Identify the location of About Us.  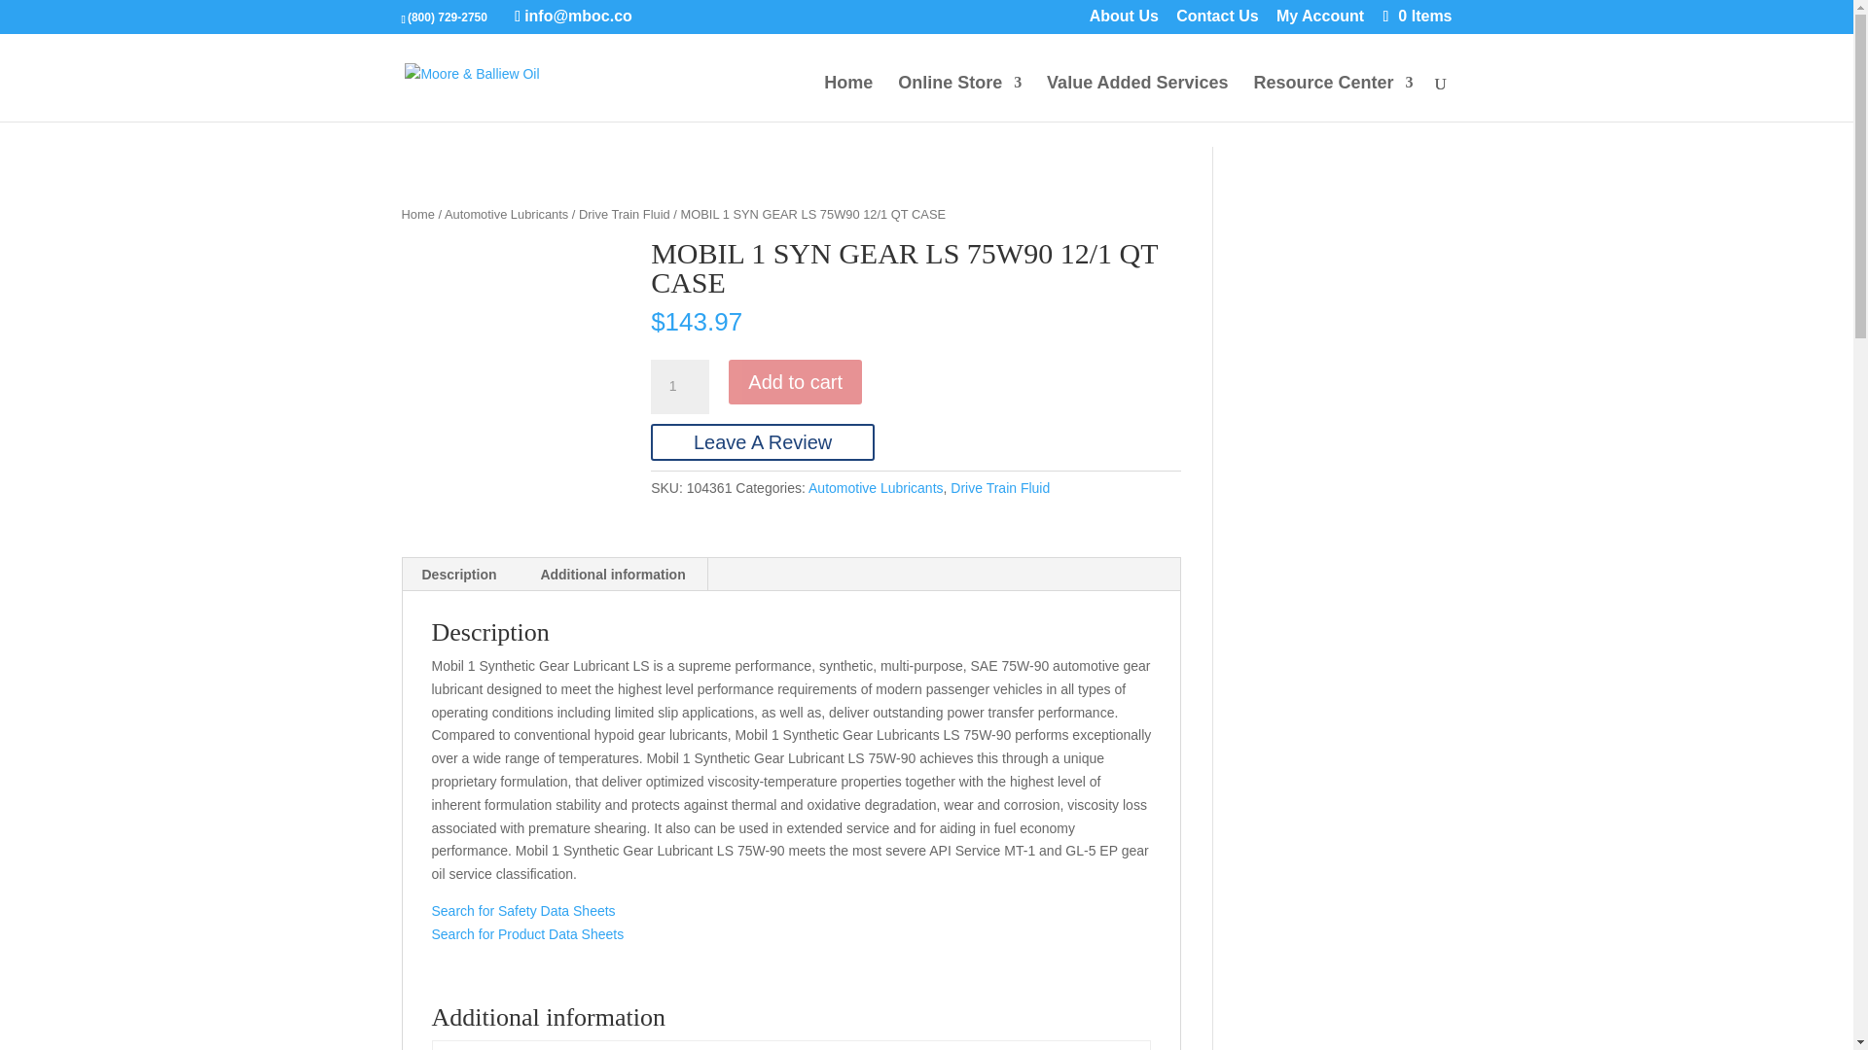
(1123, 21).